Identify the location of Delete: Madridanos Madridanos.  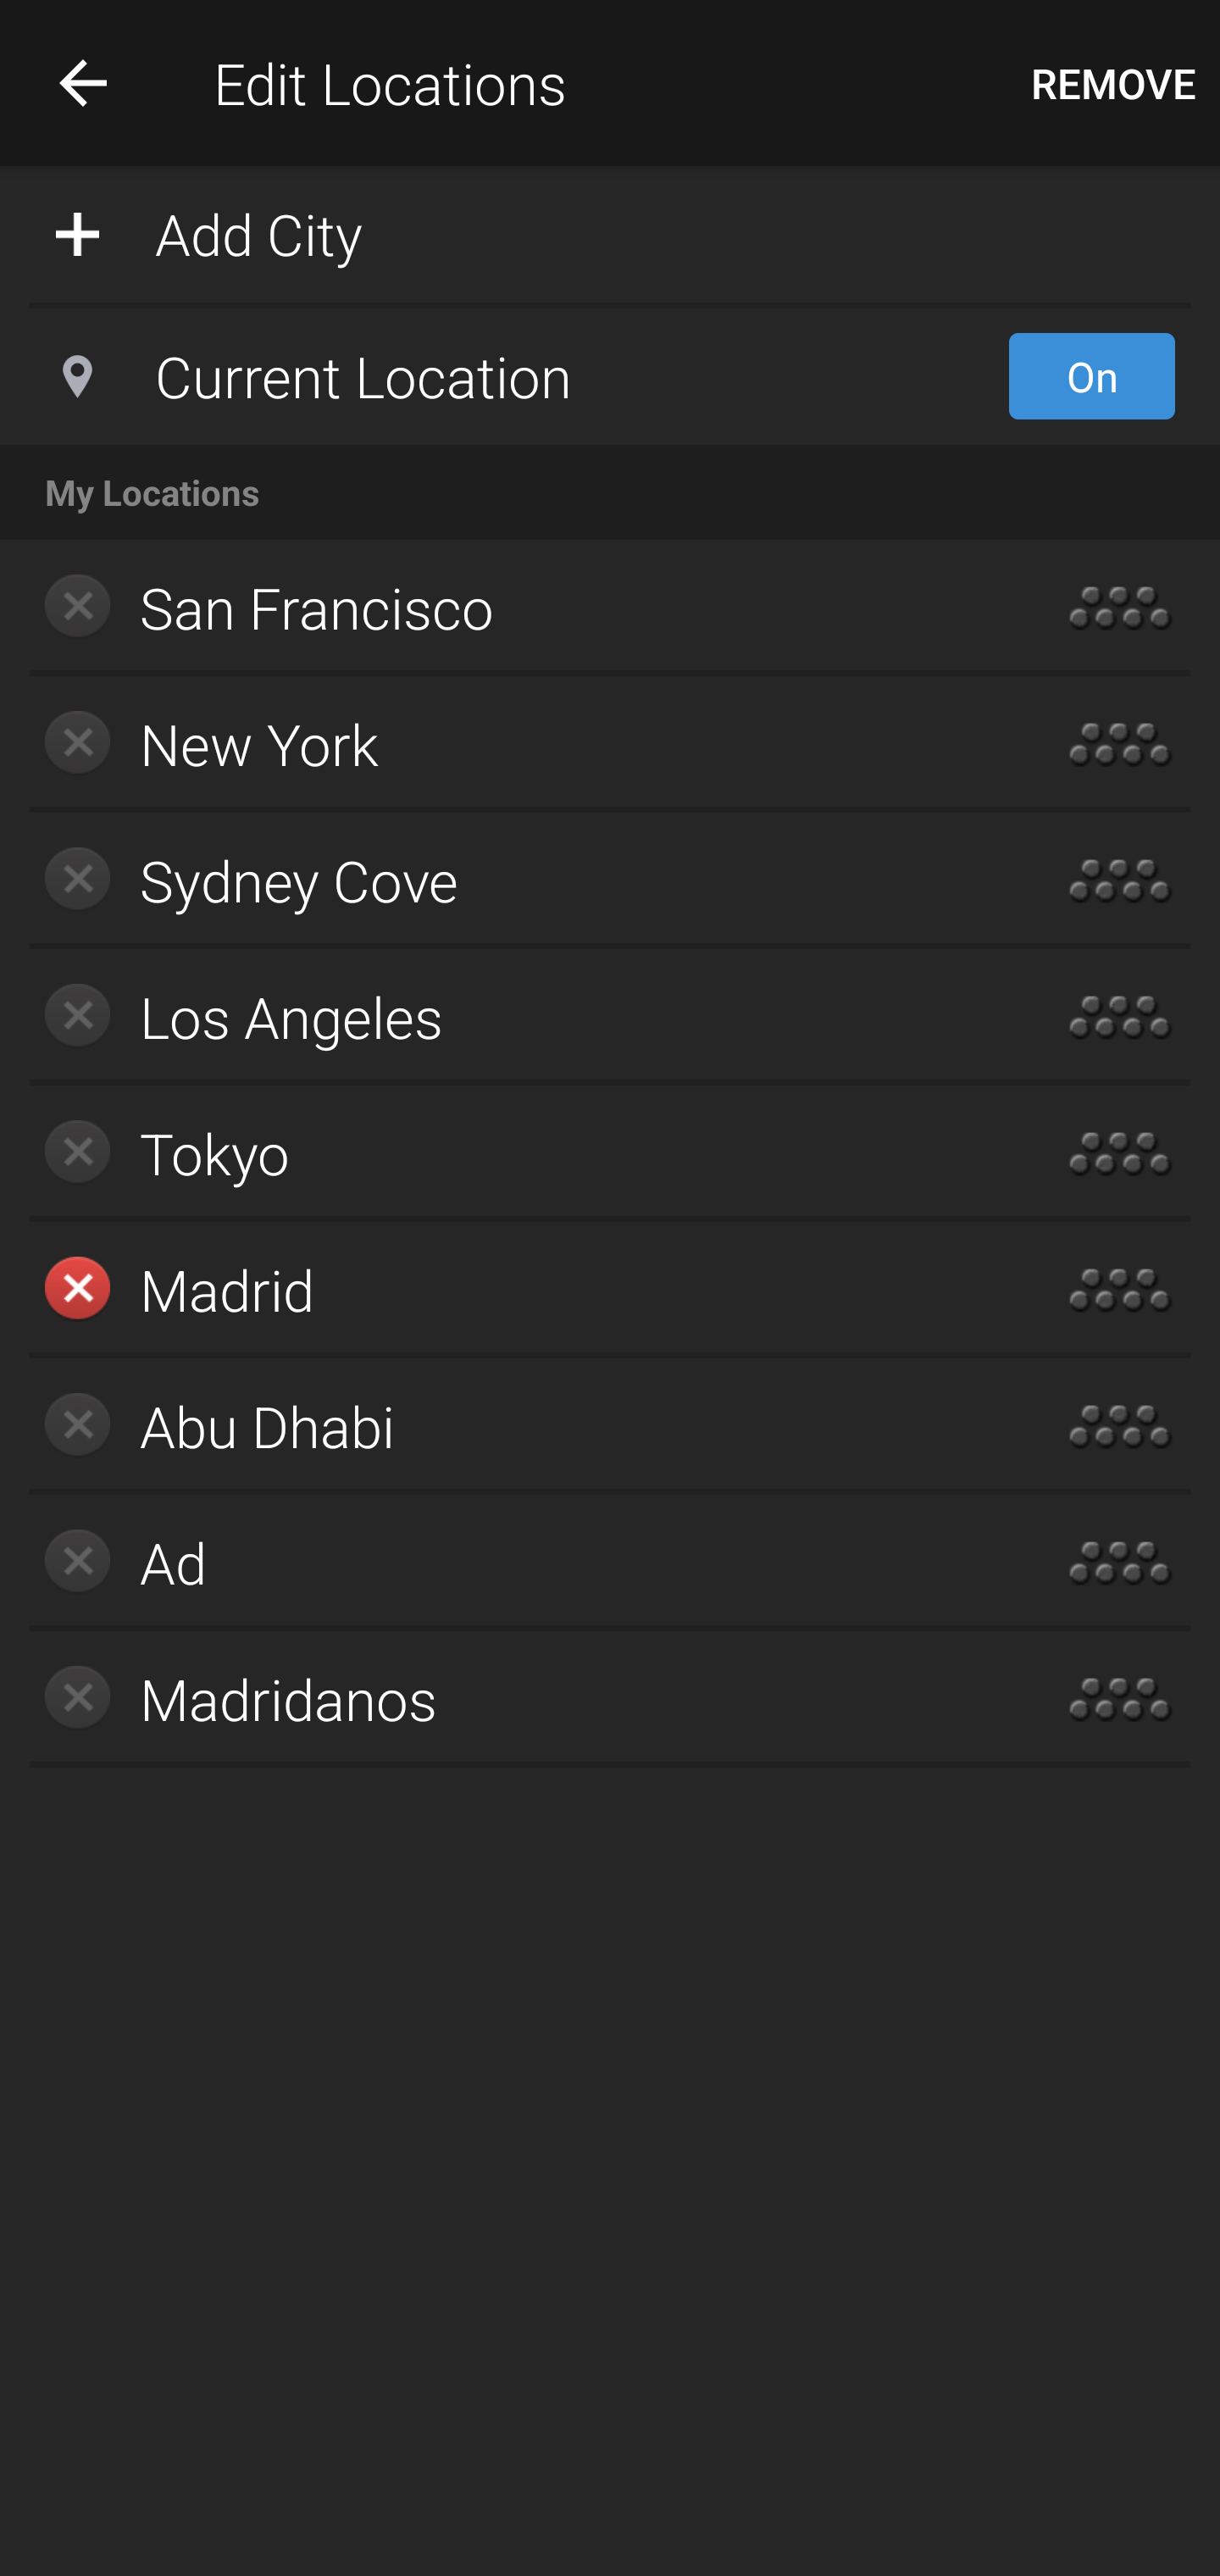
(512, 1698).